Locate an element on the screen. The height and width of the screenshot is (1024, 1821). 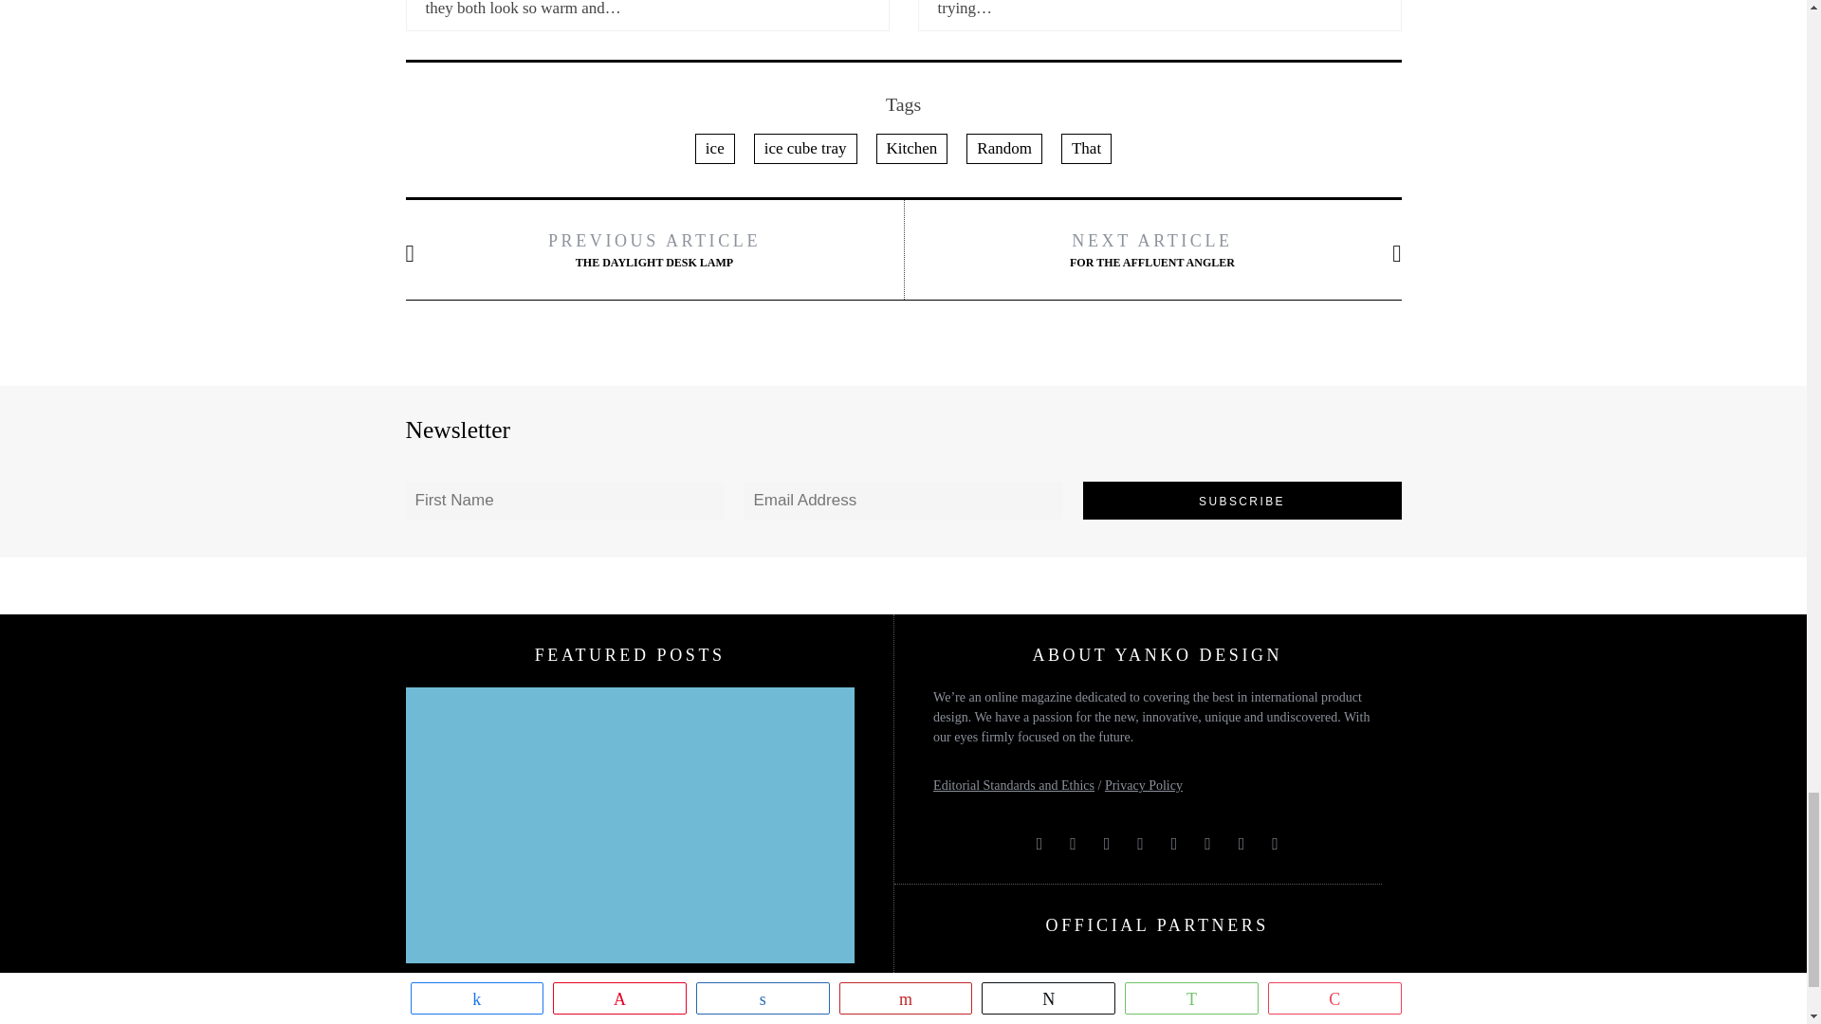
Editorial Standards and Ethics is located at coordinates (1013, 785).